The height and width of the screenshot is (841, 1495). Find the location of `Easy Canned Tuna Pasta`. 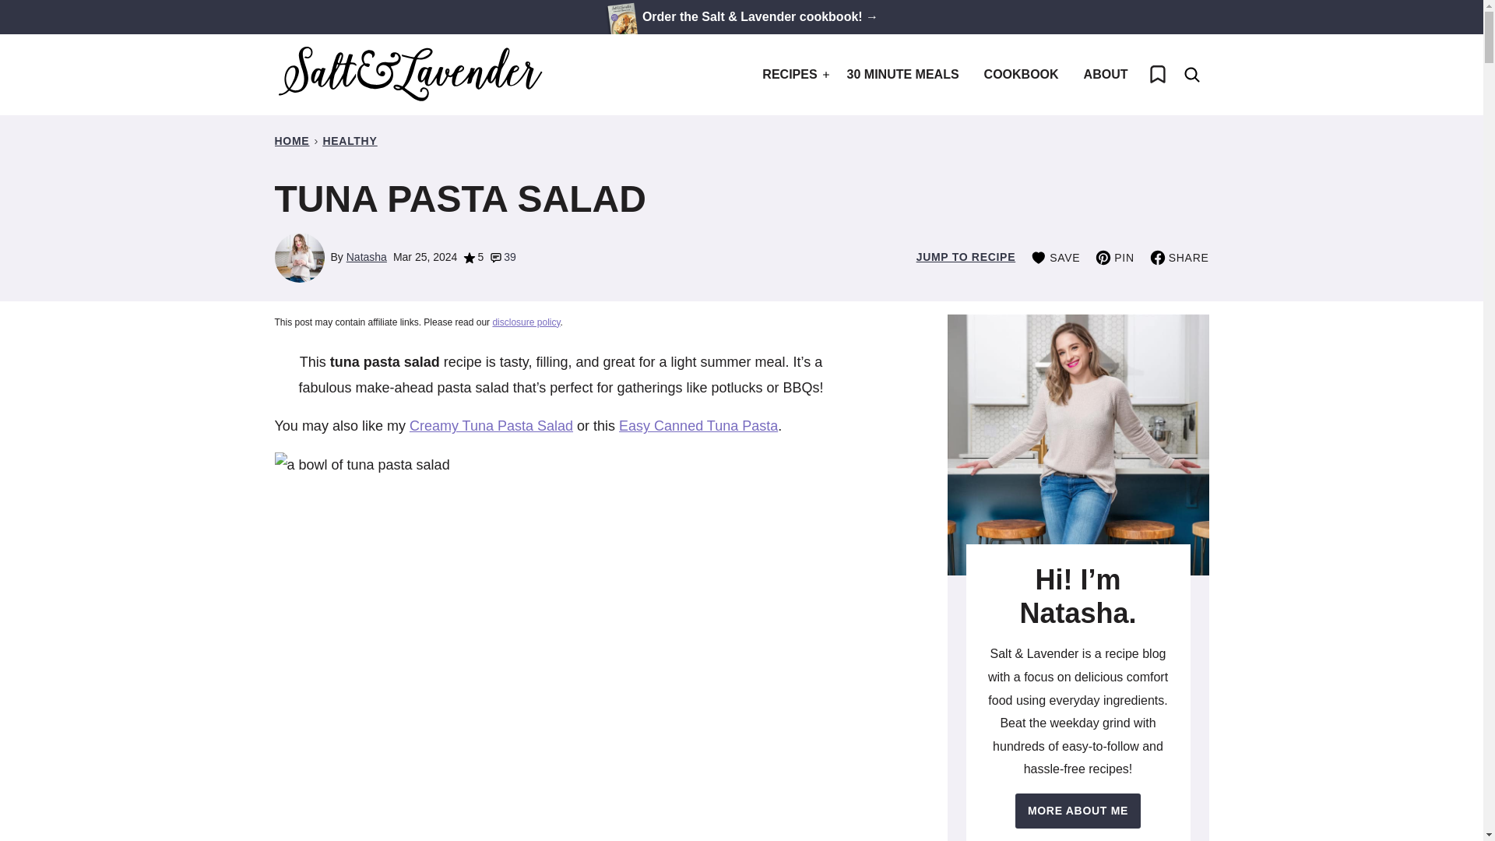

Easy Canned Tuna Pasta is located at coordinates (698, 425).